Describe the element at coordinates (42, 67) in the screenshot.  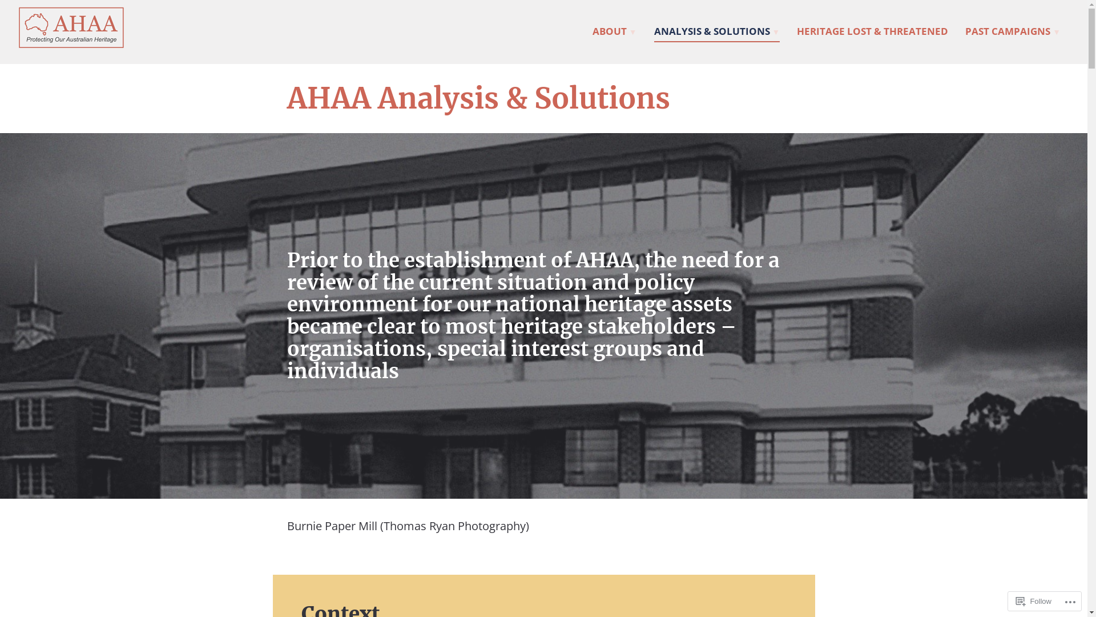
I see `AHAA` at that location.